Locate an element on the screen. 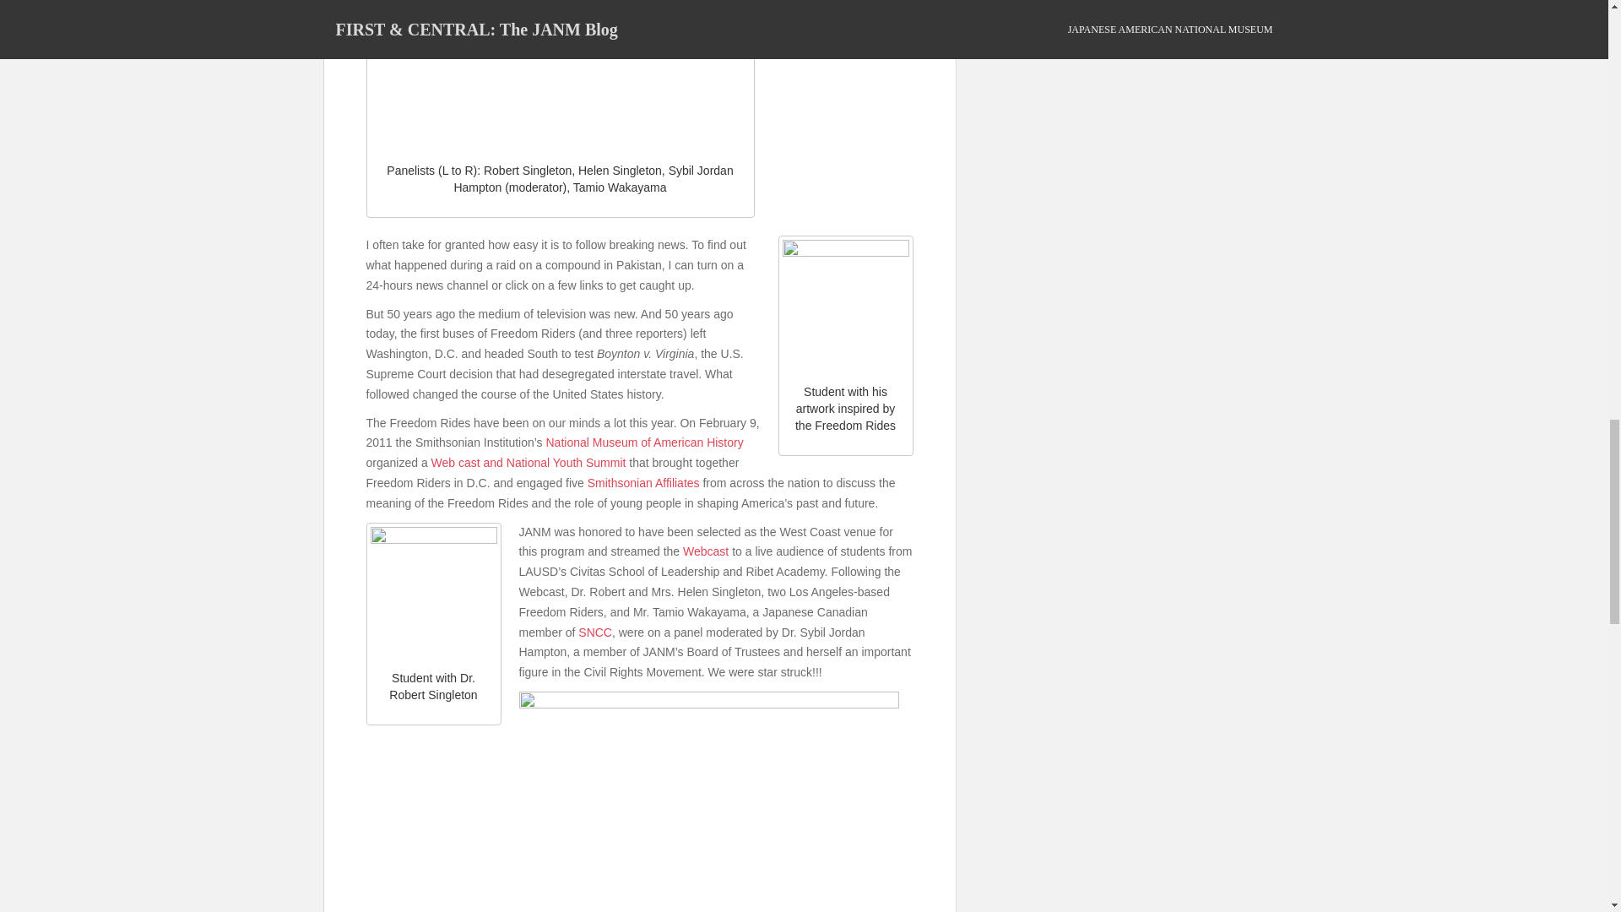 The height and width of the screenshot is (912, 1621). Smithsonian Affiliates is located at coordinates (643, 482).